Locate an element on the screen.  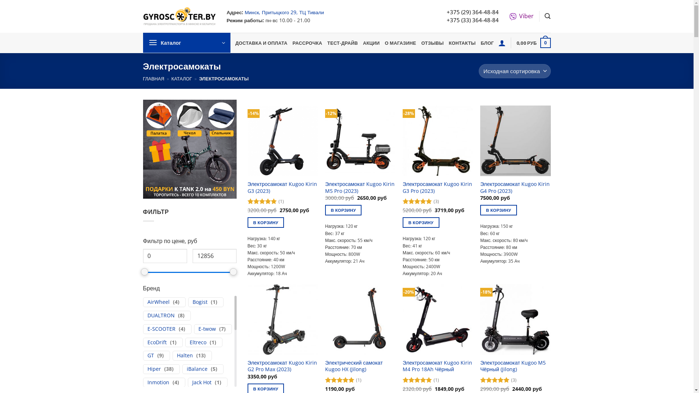
Inmotion is located at coordinates (158, 383).